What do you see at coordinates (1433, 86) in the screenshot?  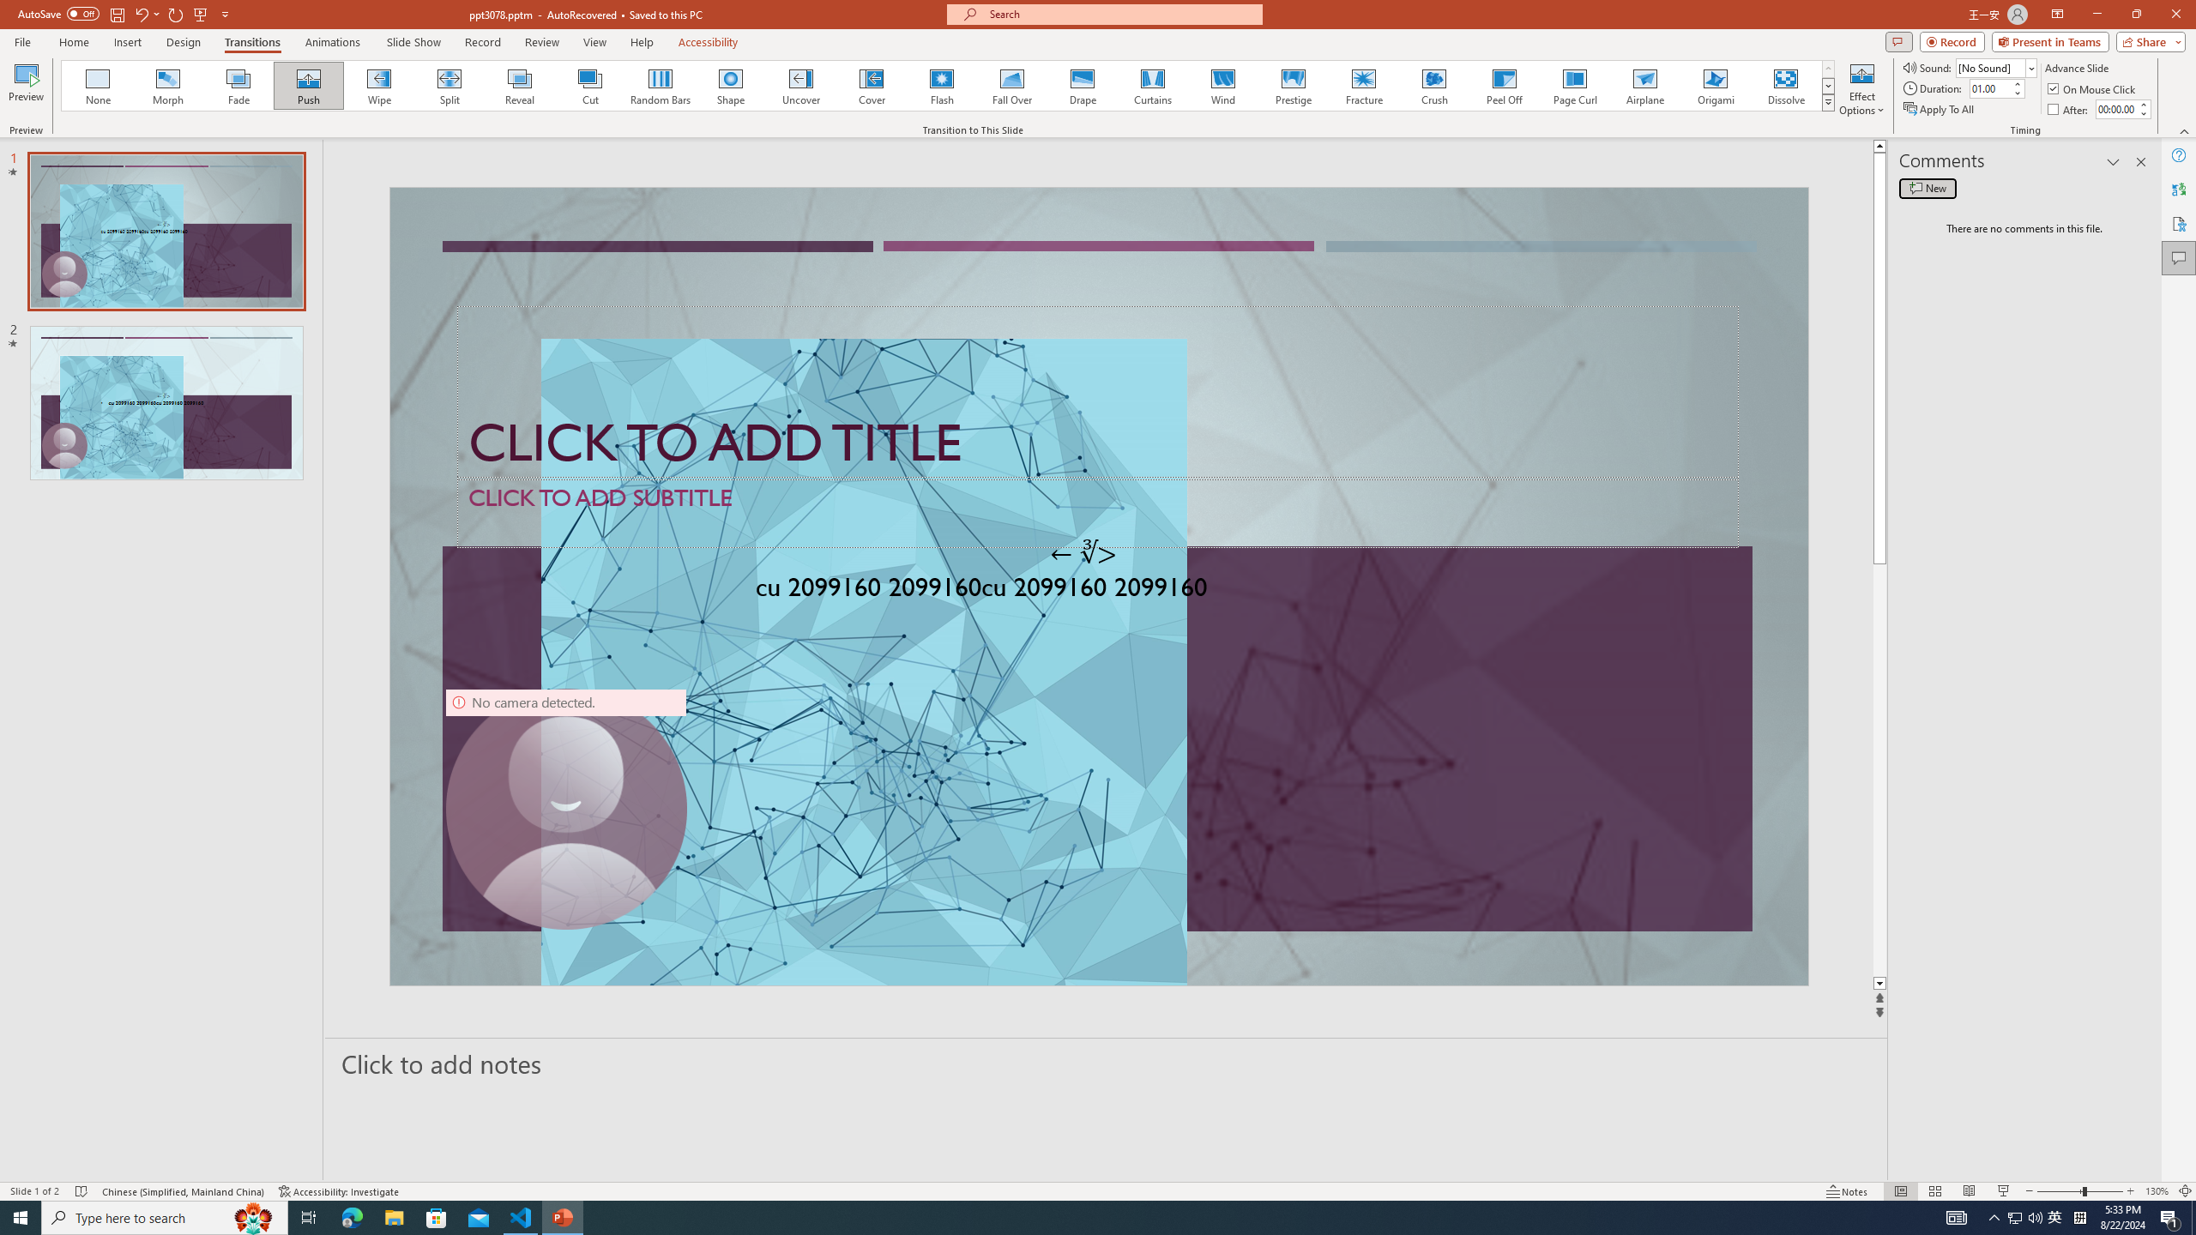 I see `Crush` at bounding box center [1433, 86].